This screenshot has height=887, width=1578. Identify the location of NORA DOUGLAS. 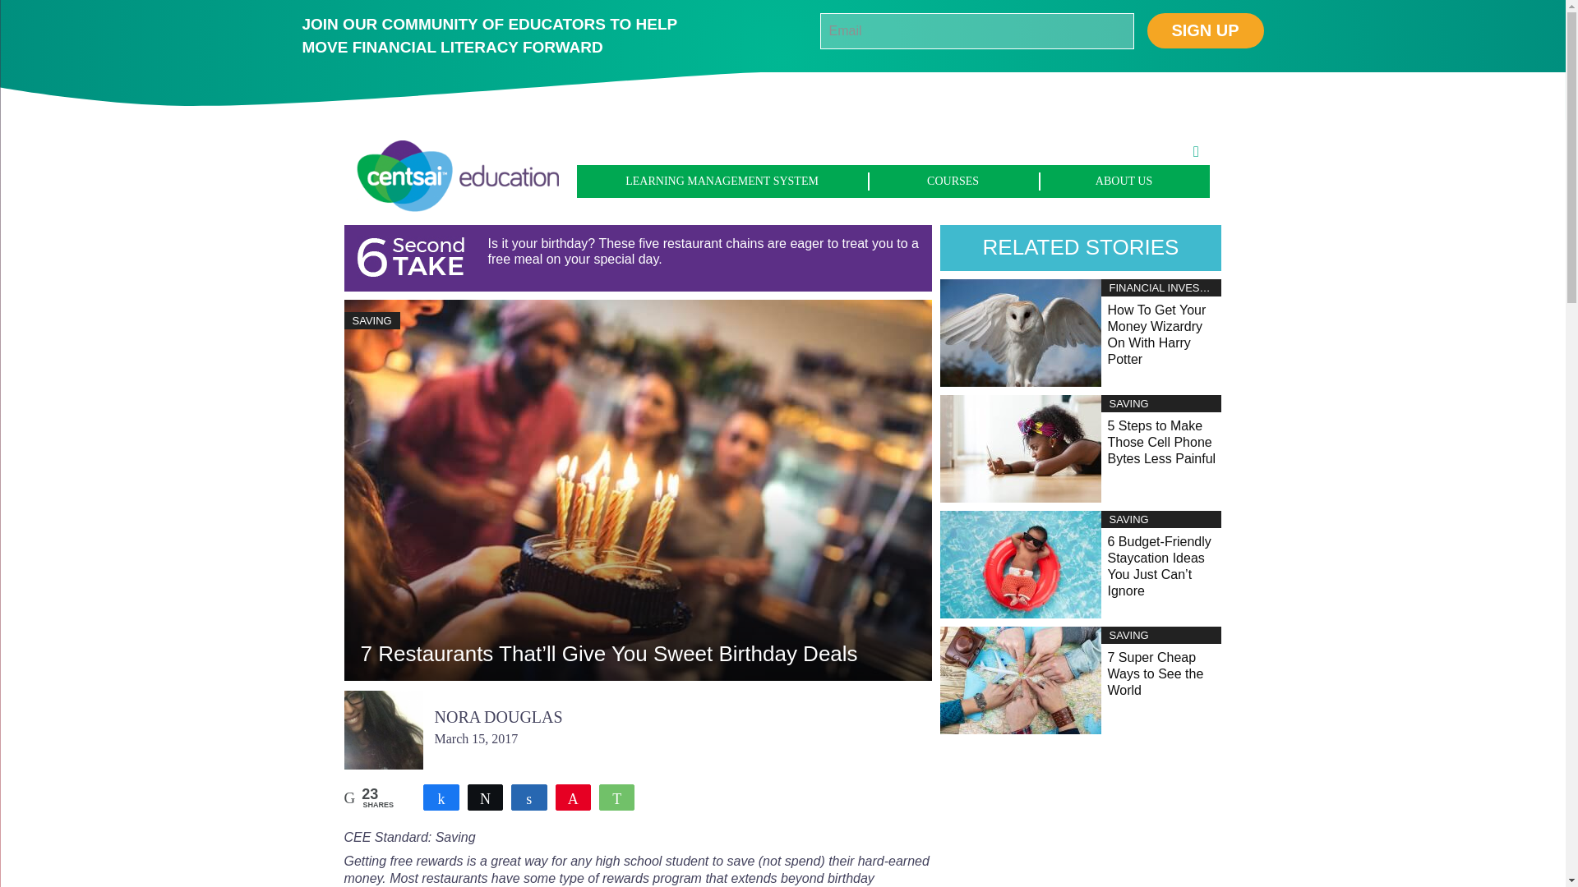
(498, 716).